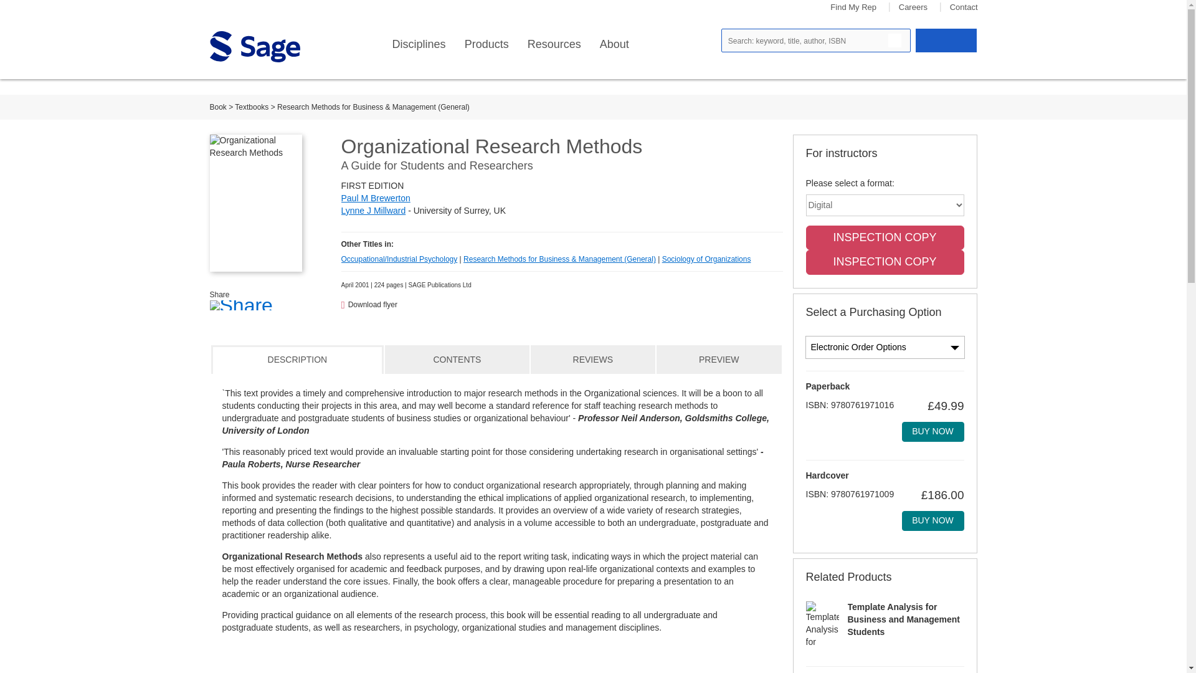 This screenshot has width=1196, height=673. What do you see at coordinates (885, 262) in the screenshot?
I see `Inspection Copy` at bounding box center [885, 262].